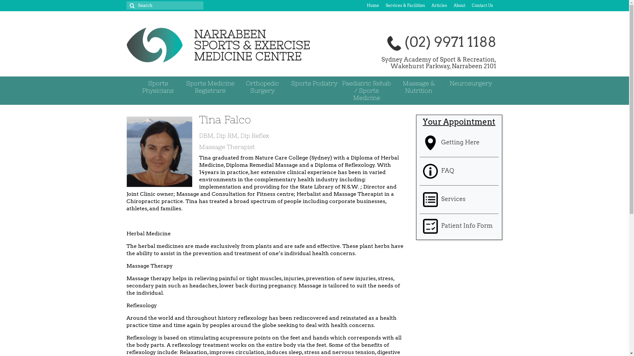  Describe the element at coordinates (459, 200) in the screenshot. I see `Services` at that location.